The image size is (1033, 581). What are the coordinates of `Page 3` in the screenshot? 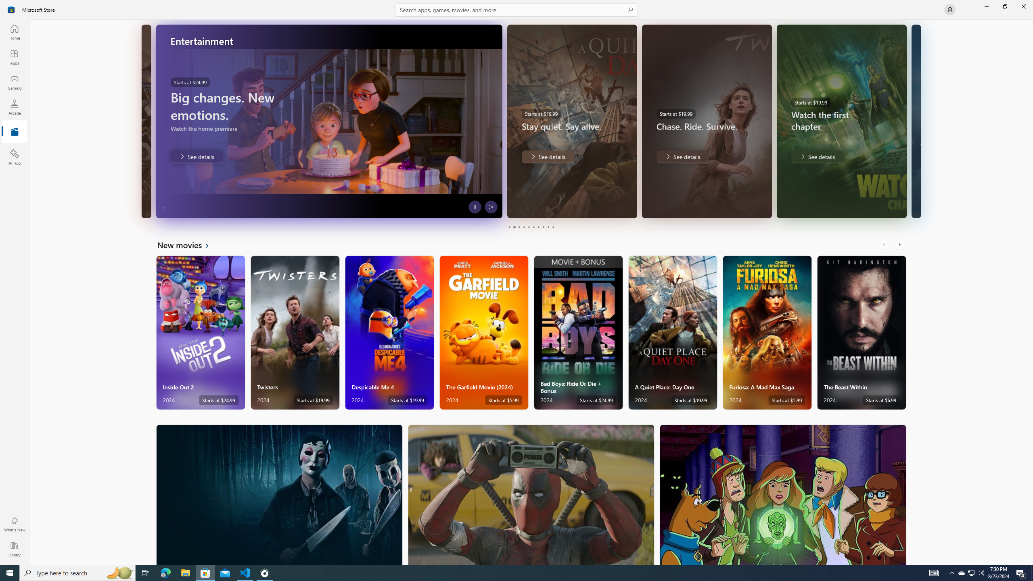 It's located at (519, 227).